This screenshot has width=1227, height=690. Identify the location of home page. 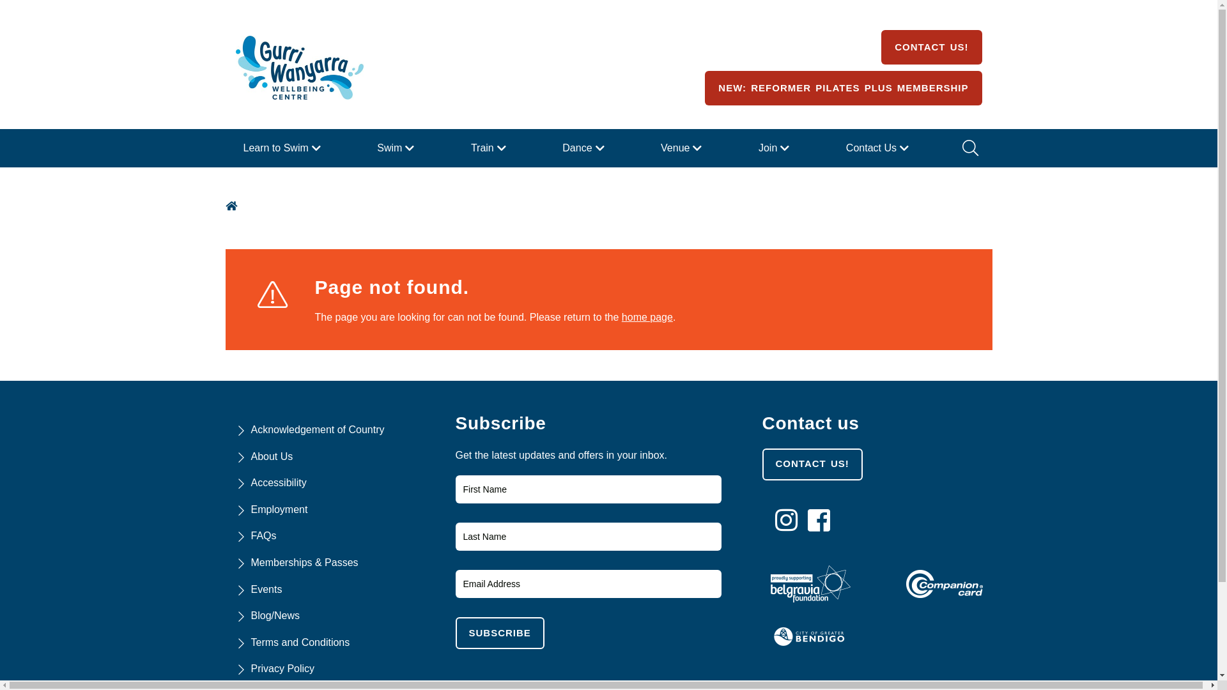
(647, 317).